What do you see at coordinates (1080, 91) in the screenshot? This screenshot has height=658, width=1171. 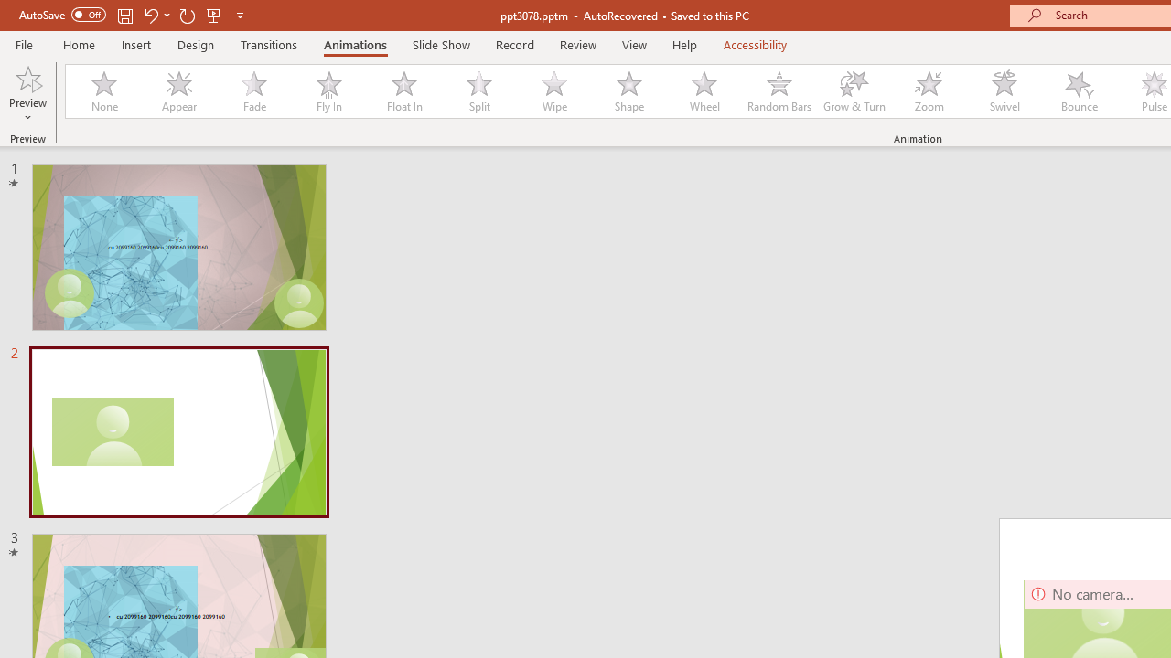 I see `Bounce` at bounding box center [1080, 91].